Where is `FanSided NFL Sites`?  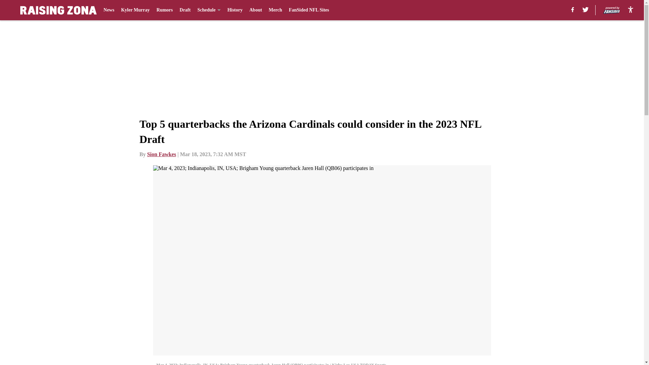
FanSided NFL Sites is located at coordinates (309, 10).